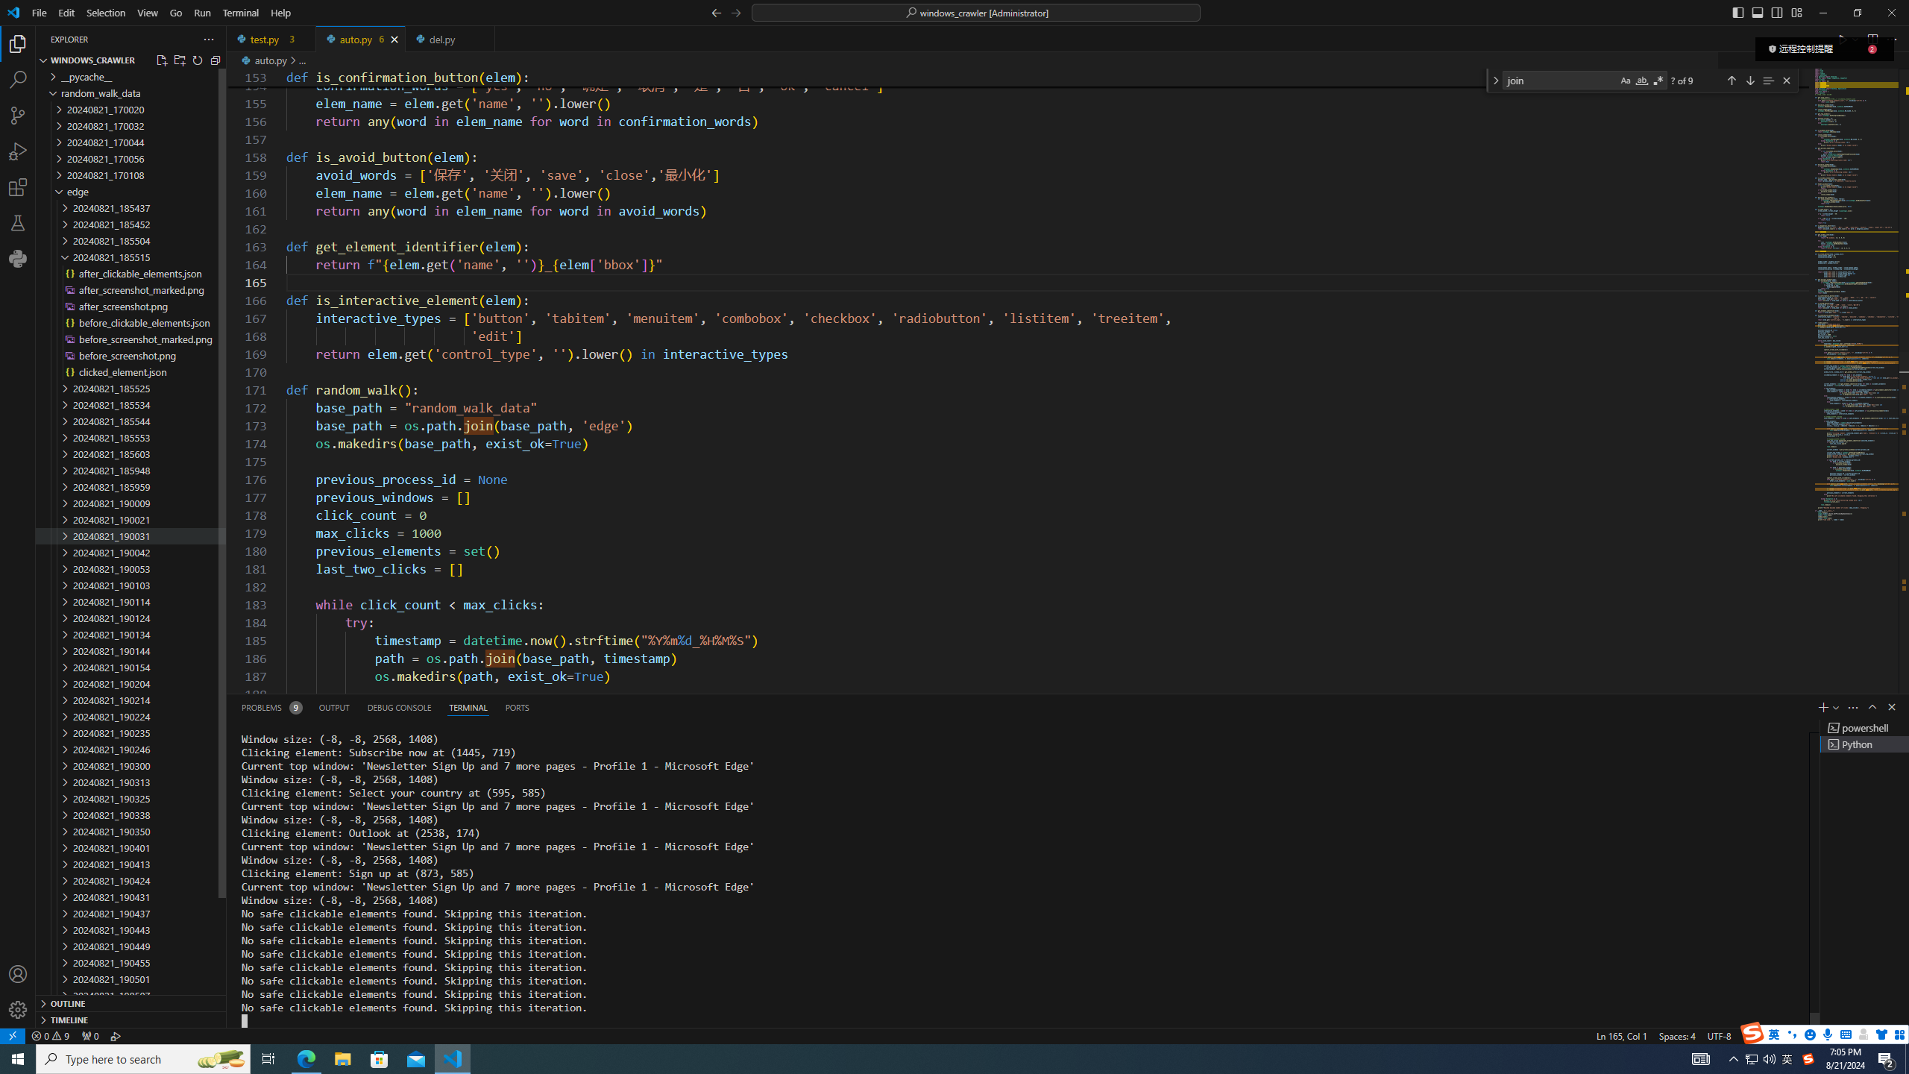  I want to click on Close (Escape), so click(1787, 81).